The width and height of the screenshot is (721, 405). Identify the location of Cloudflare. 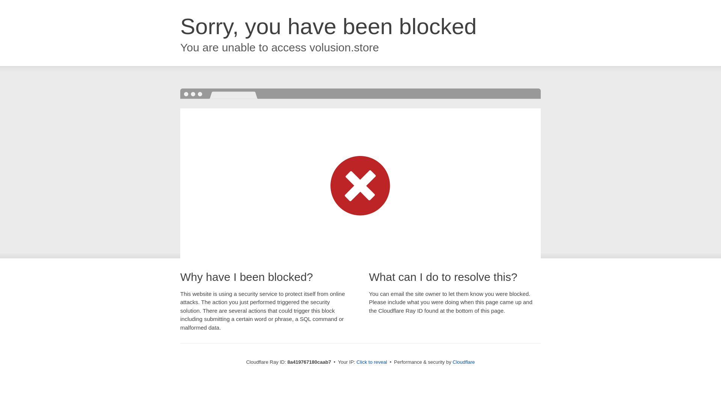
(463, 362).